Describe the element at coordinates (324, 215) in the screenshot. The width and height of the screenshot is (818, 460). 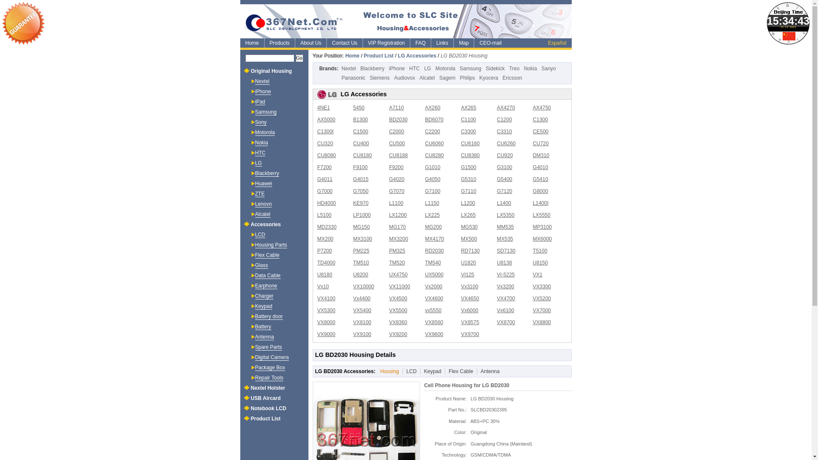
I see `L5100` at that location.